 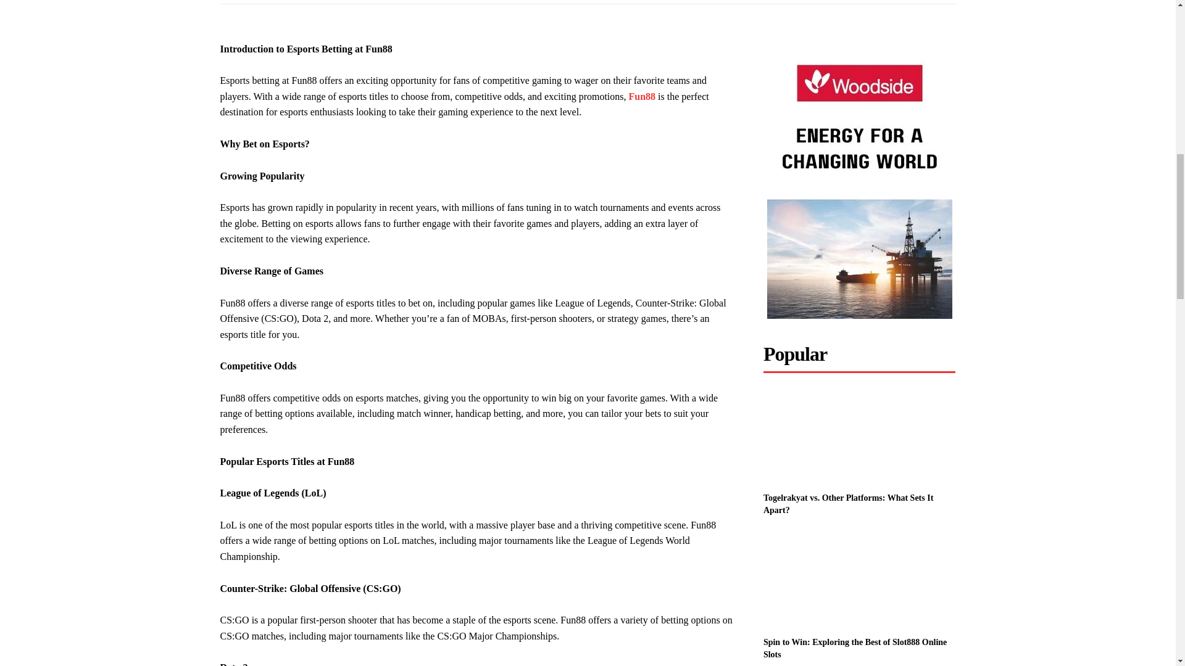 What do you see at coordinates (859, 581) in the screenshot?
I see `Spin to Win: Exploring the Best of Slot888 Online Slots` at bounding box center [859, 581].